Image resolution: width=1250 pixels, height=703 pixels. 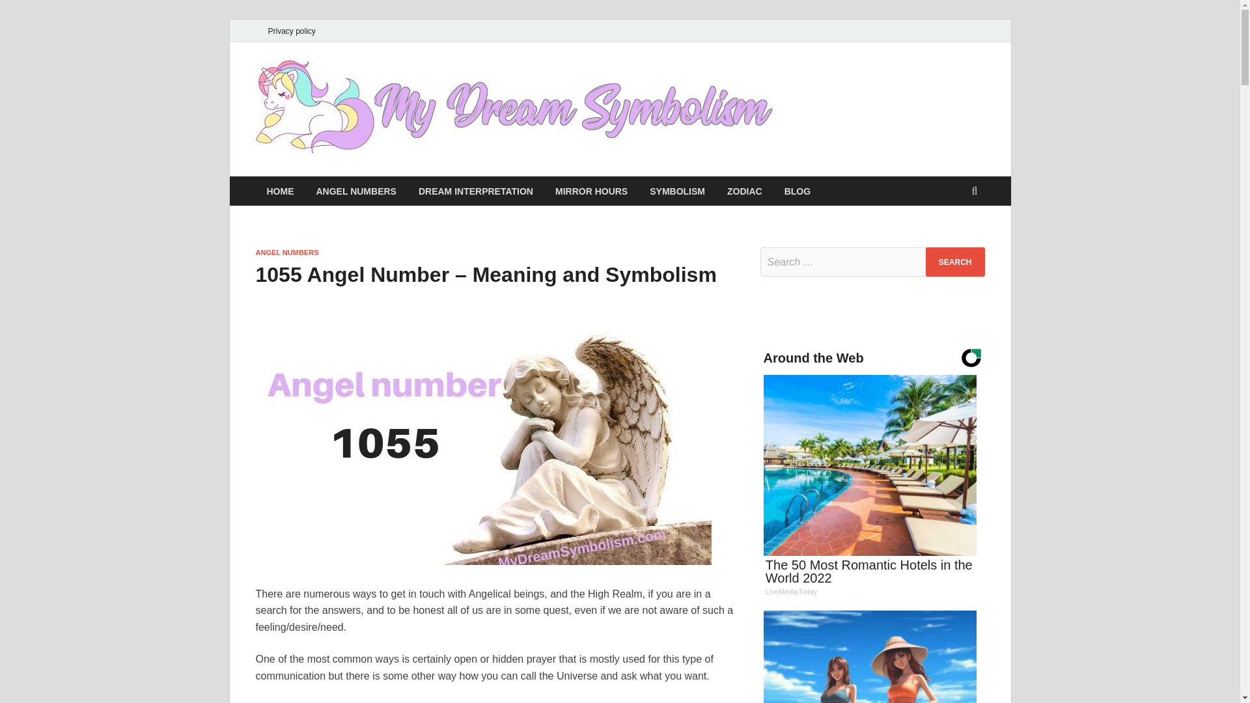 What do you see at coordinates (355, 191) in the screenshot?
I see `ANGEL NUMBERS` at bounding box center [355, 191].